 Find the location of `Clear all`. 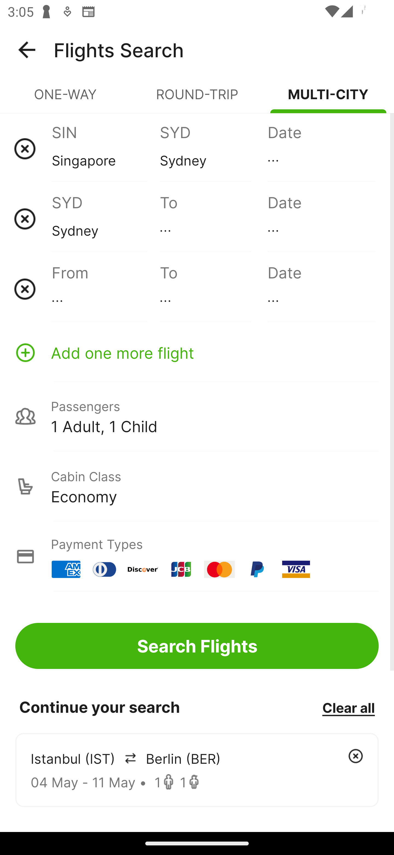

Clear all is located at coordinates (348, 707).